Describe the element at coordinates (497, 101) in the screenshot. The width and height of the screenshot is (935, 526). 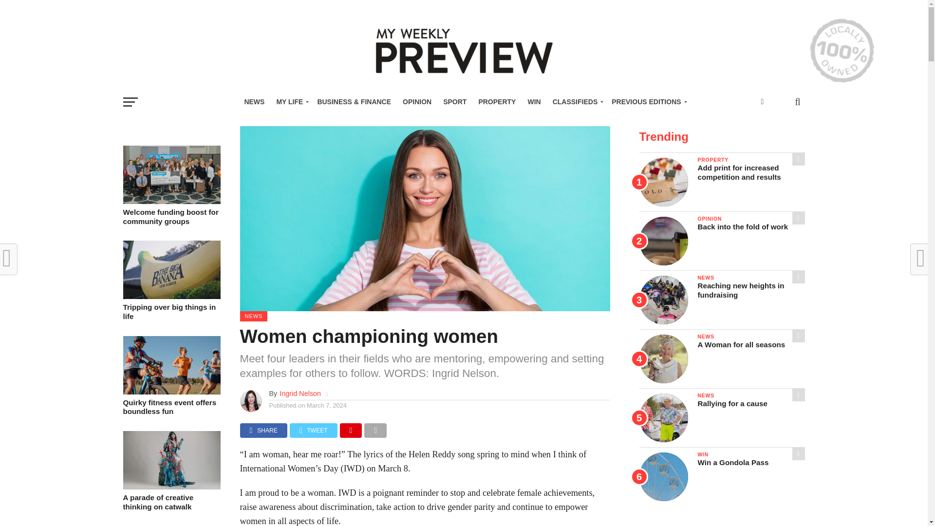
I see `PROPERTY` at that location.